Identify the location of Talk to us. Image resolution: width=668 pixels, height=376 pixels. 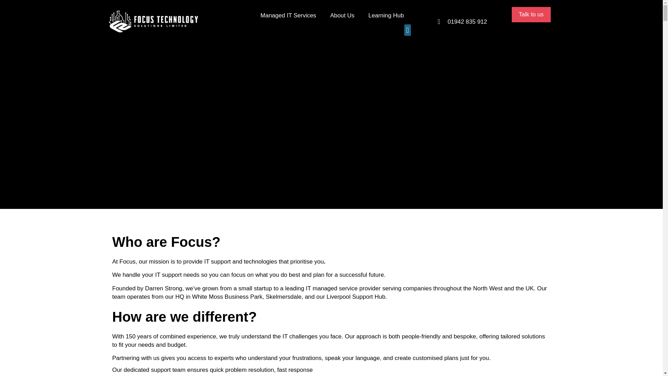
(531, 15).